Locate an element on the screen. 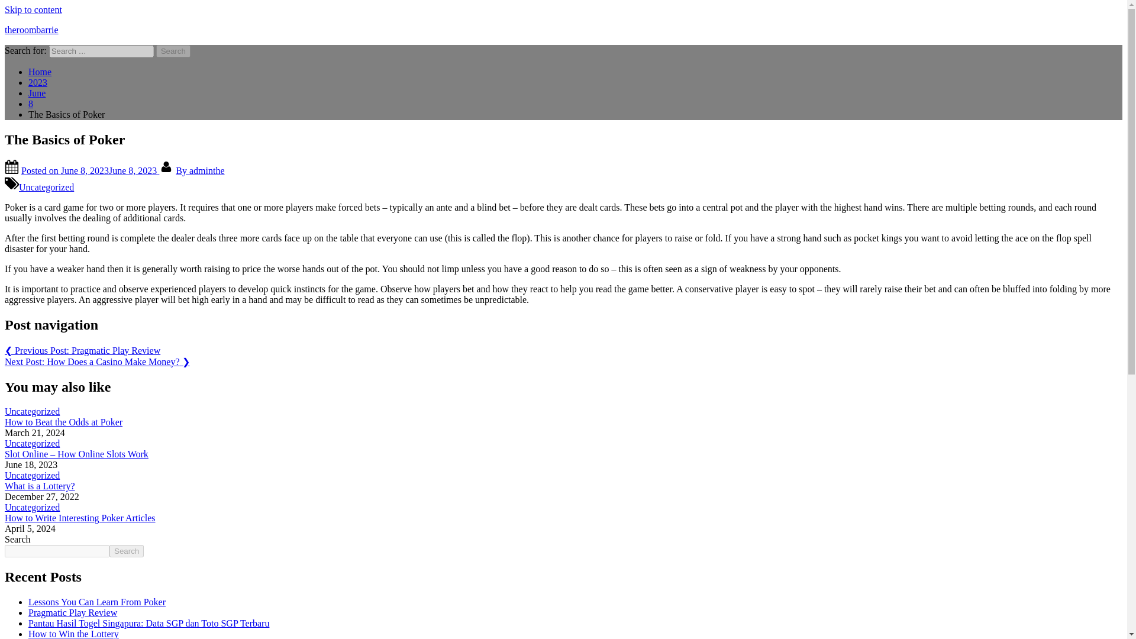 The image size is (1136, 639). Skip to content is located at coordinates (33, 9).